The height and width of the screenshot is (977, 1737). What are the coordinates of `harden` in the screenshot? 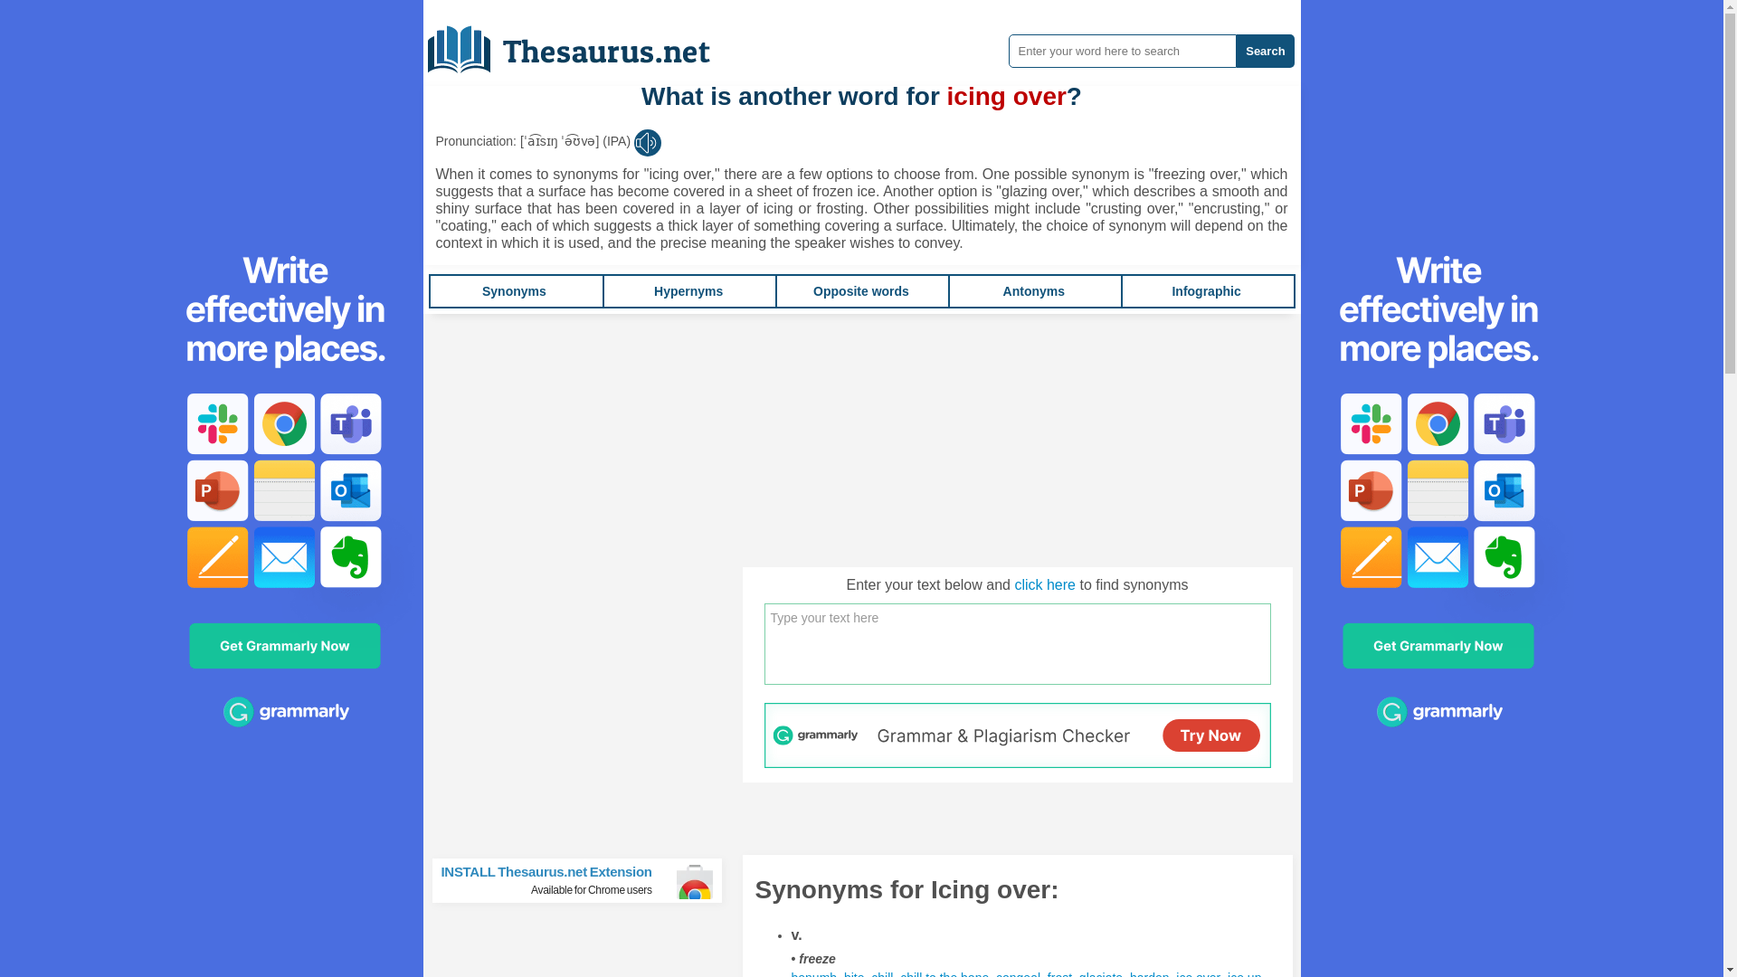 It's located at (1149, 973).